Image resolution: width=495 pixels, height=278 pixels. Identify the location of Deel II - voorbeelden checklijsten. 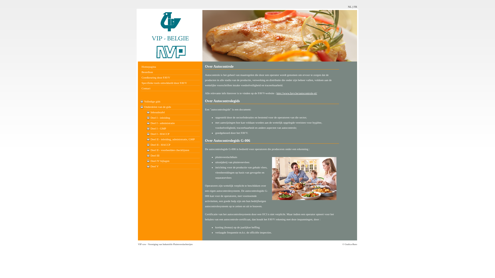
(175, 150).